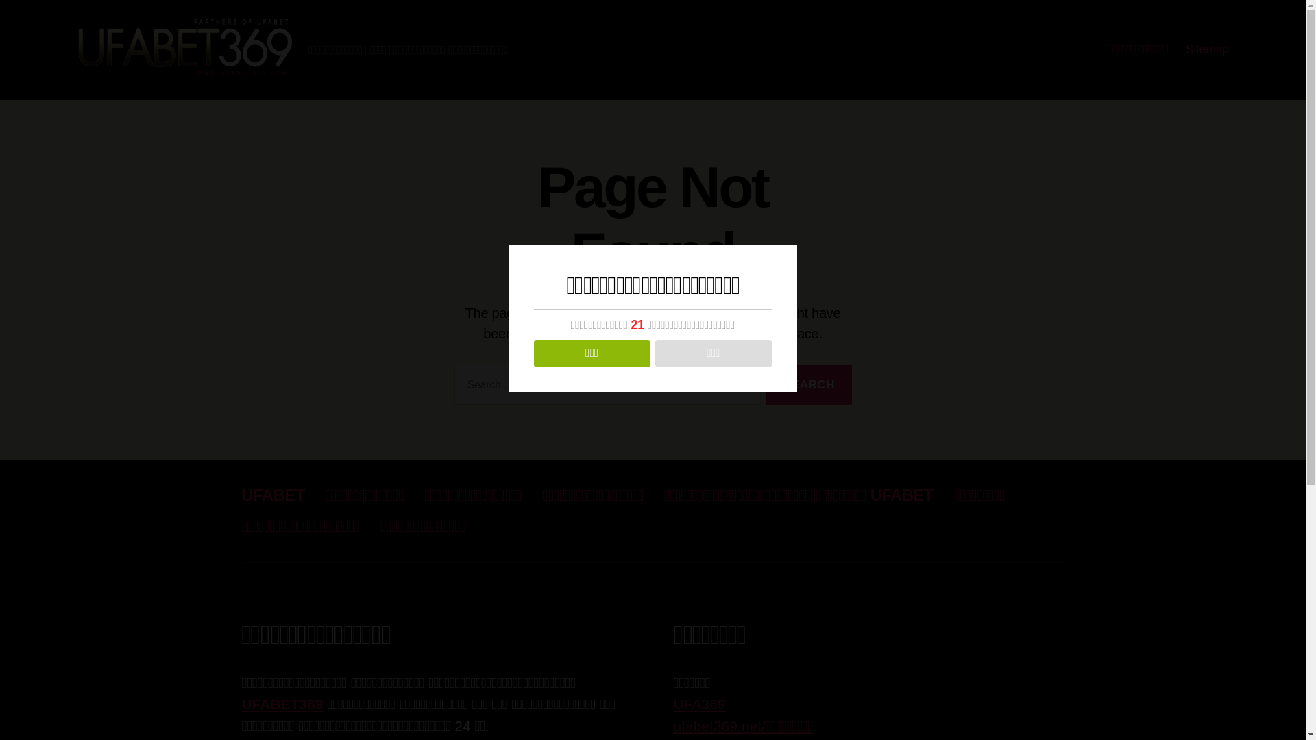 This screenshot has width=1316, height=740. What do you see at coordinates (809, 385) in the screenshot?
I see `Search` at bounding box center [809, 385].